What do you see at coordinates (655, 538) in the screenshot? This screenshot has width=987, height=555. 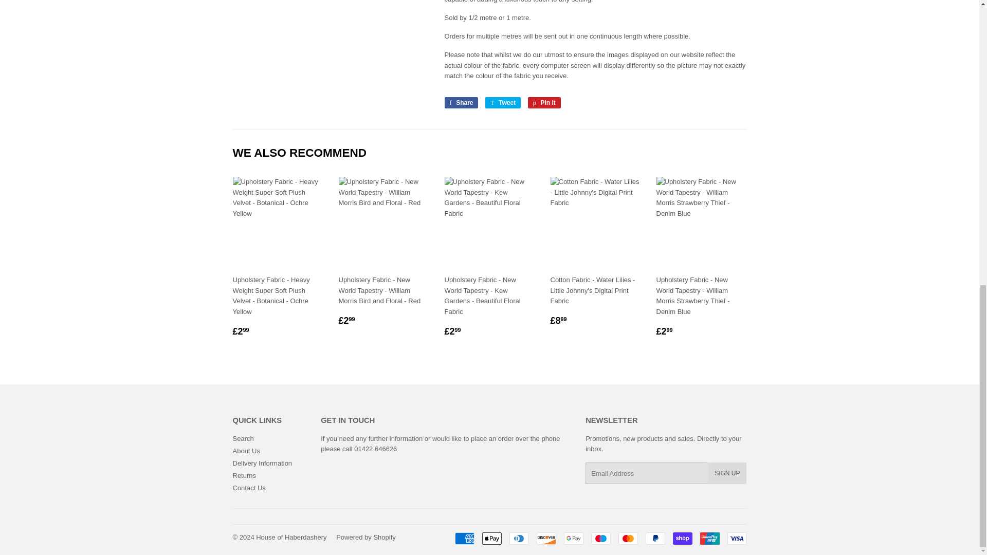 I see `PayPal` at bounding box center [655, 538].